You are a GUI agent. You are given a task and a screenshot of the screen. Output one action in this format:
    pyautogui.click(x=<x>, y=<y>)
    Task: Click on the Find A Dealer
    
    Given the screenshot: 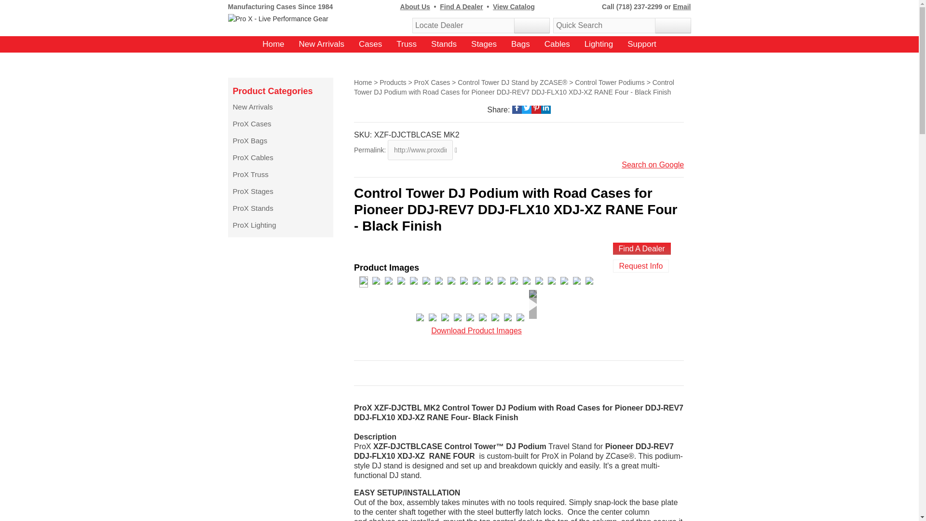 What is the action you would take?
    pyautogui.click(x=461, y=7)
    